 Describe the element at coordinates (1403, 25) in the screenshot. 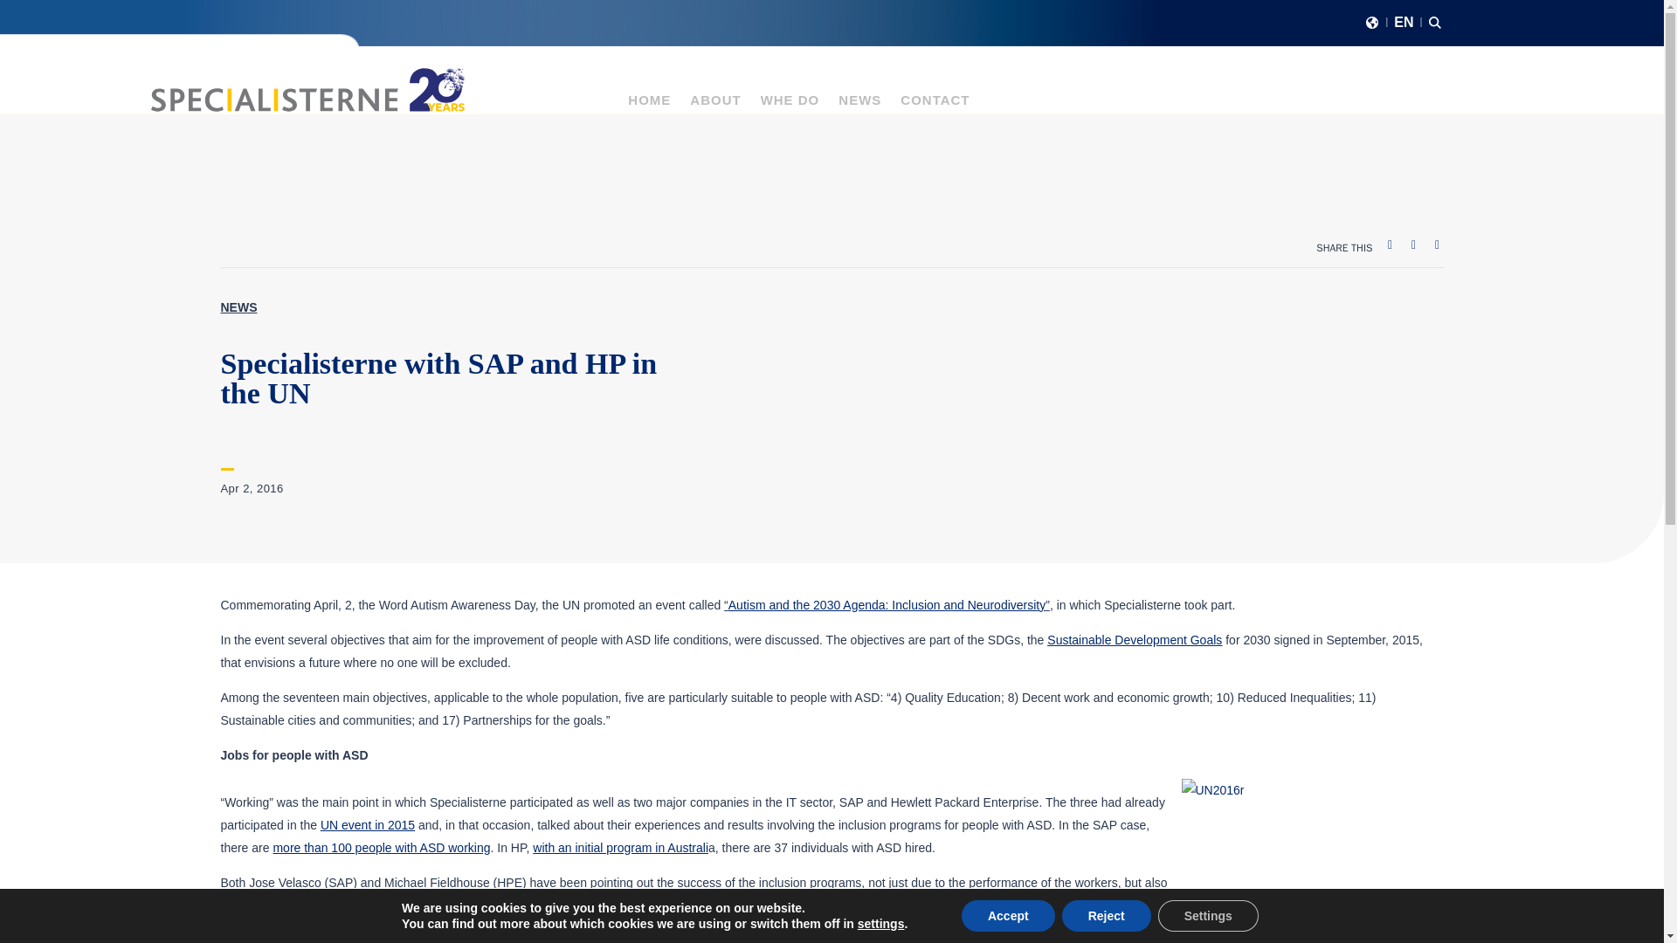

I see `EN` at that location.